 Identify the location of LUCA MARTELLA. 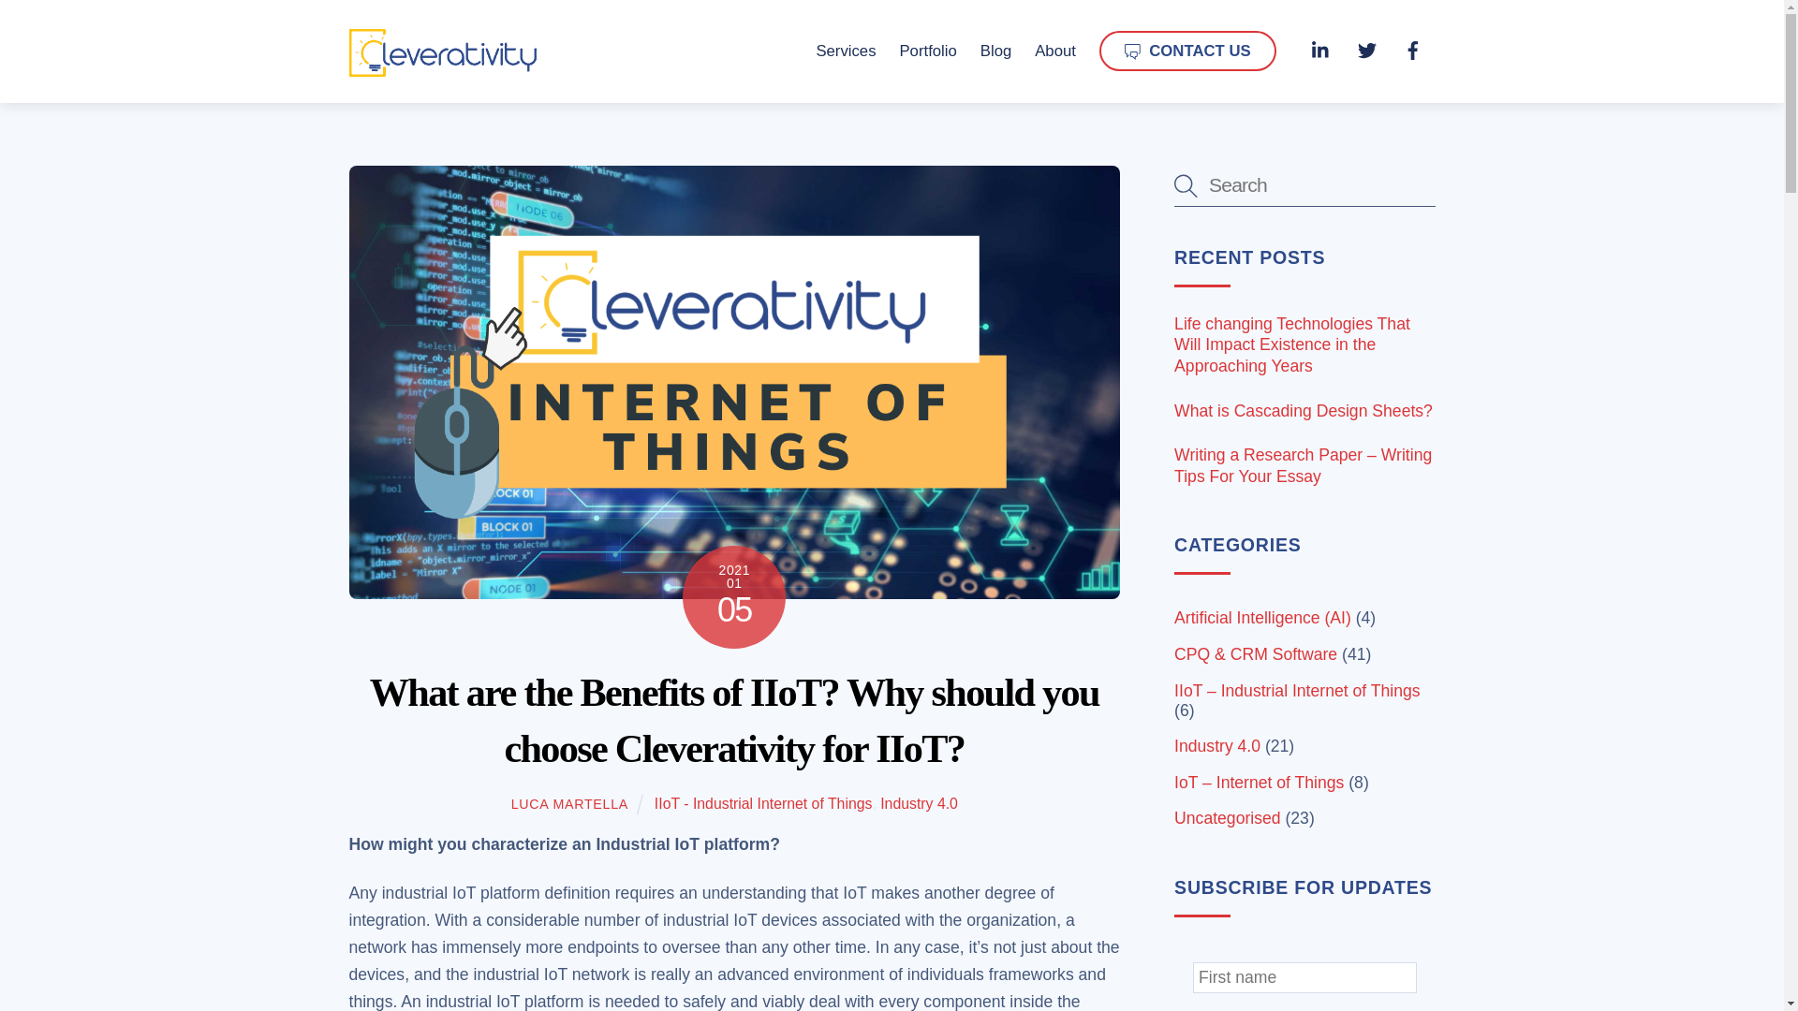
(569, 804).